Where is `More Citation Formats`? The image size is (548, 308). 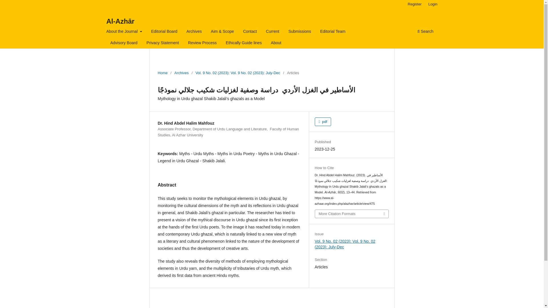 More Citation Formats is located at coordinates (352, 214).